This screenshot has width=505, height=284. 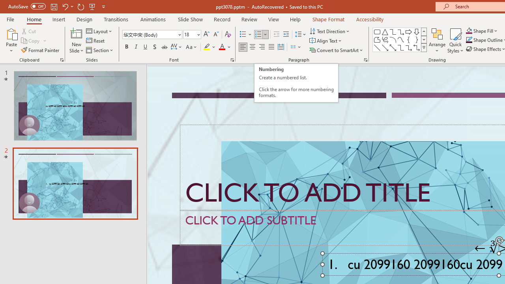 What do you see at coordinates (385, 39) in the screenshot?
I see `Freeform: Scribble` at bounding box center [385, 39].